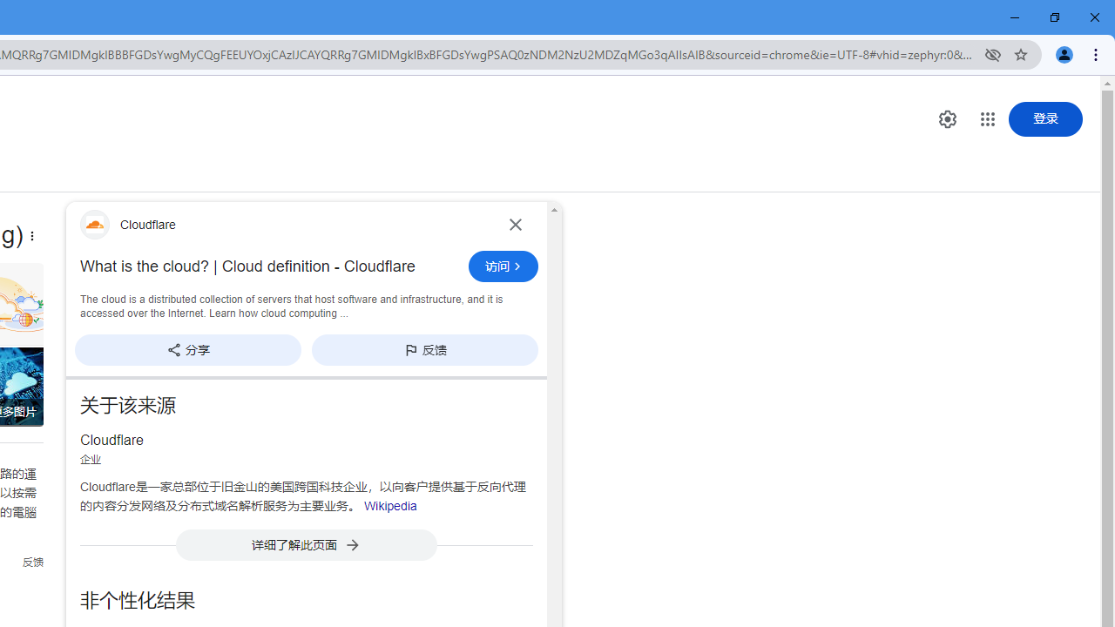  Describe the element at coordinates (390, 505) in the screenshot. I see `Wikipedia` at that location.